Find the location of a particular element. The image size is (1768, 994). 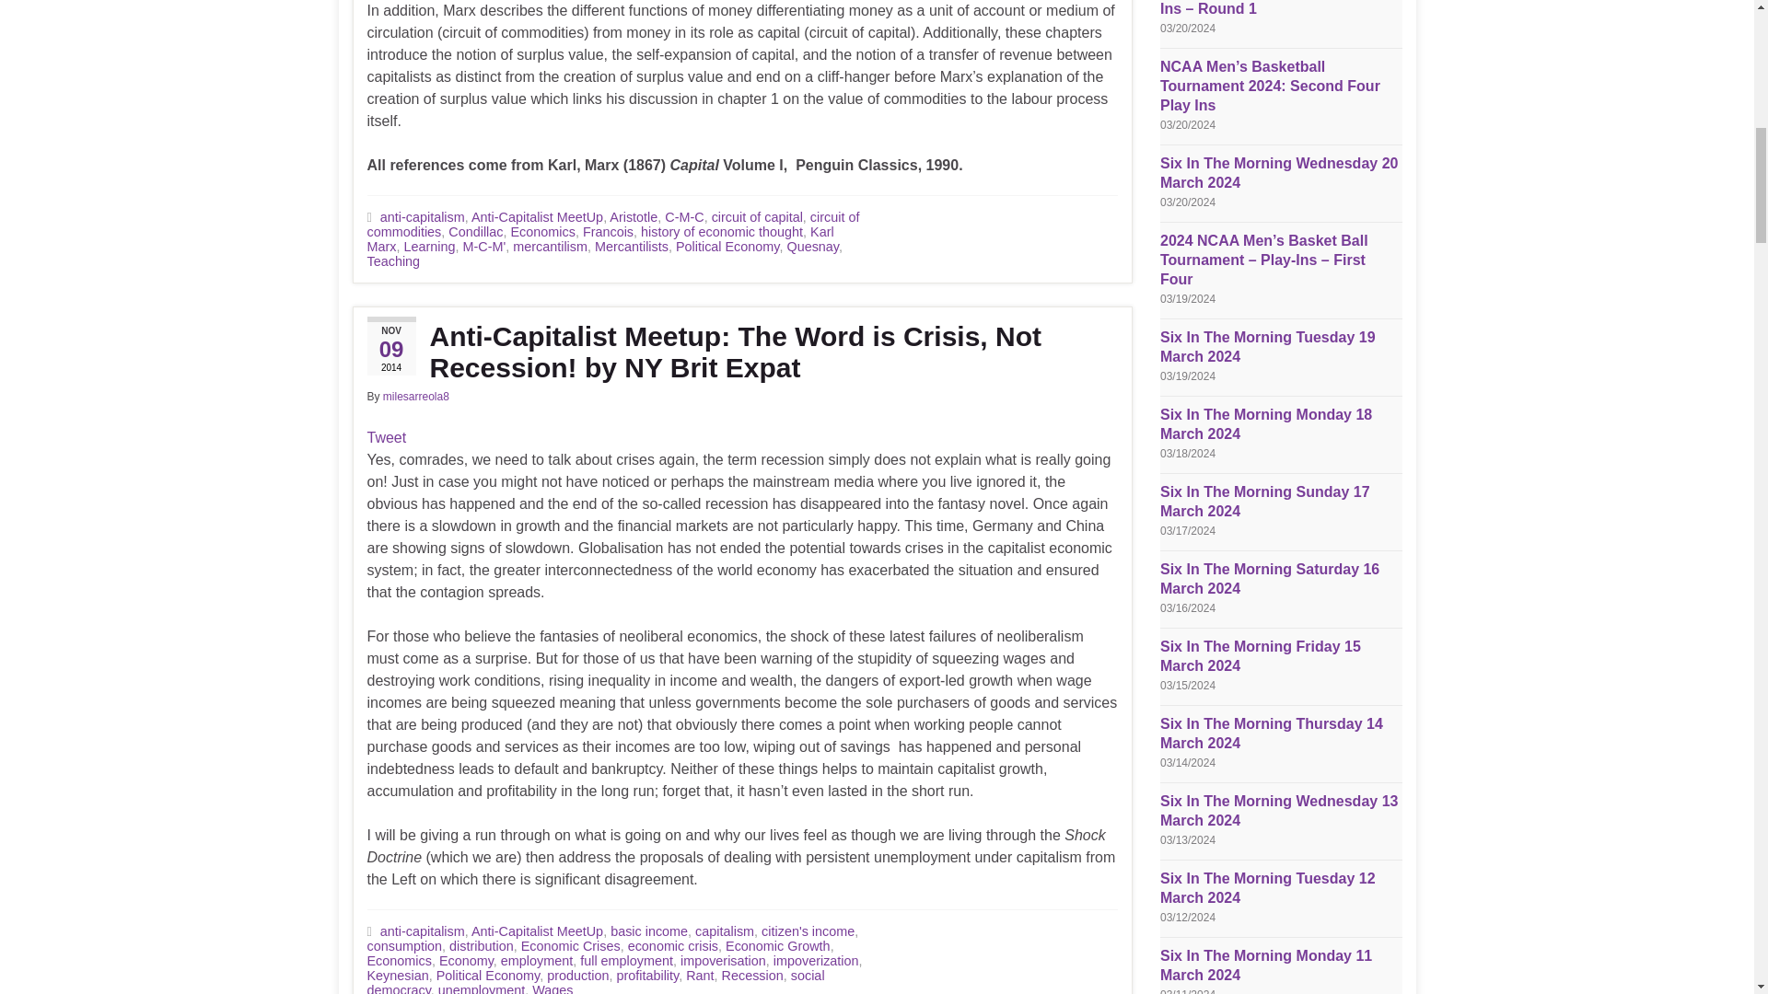

milesarreola8 is located at coordinates (416, 397).